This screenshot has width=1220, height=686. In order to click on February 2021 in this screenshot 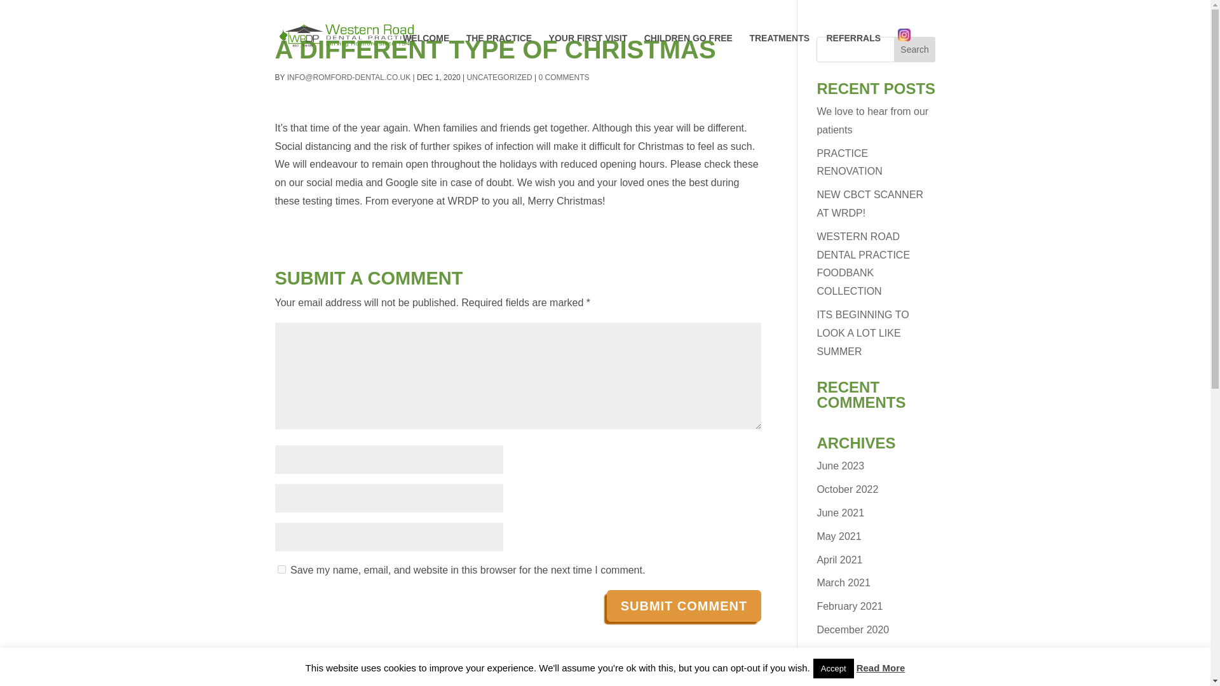, I will do `click(849, 606)`.